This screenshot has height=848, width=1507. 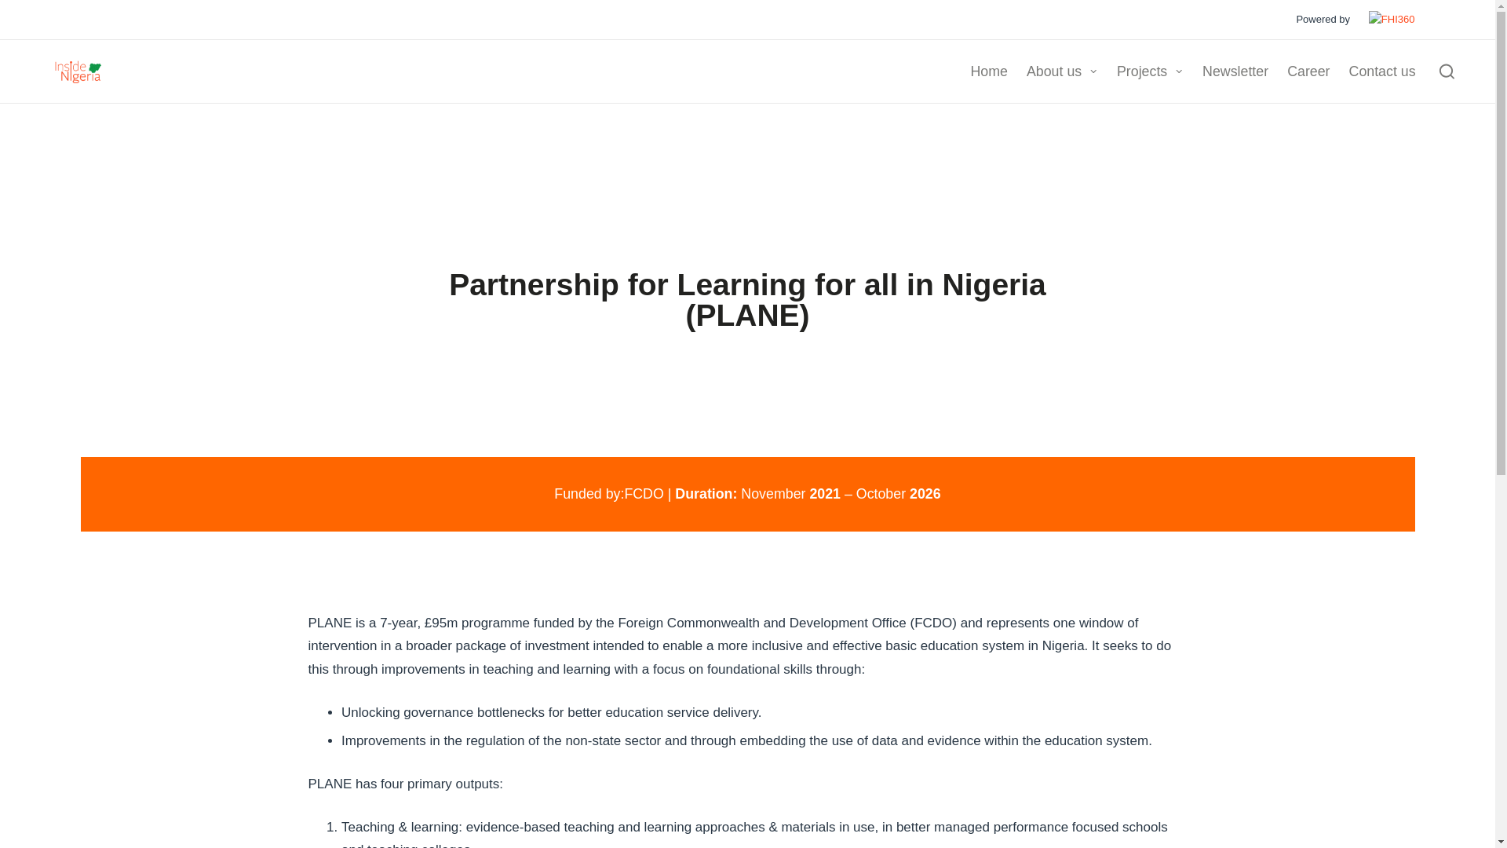 I want to click on Home, so click(x=988, y=72).